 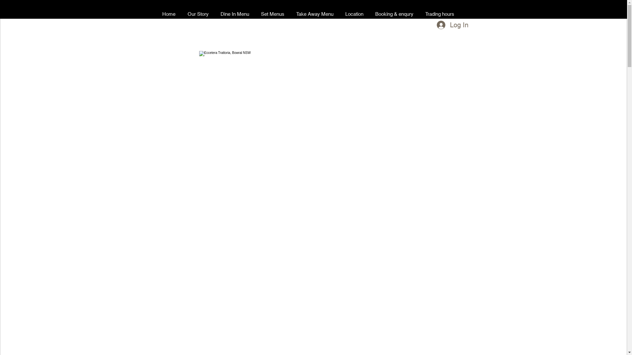 I want to click on Home, so click(x=169, y=14).